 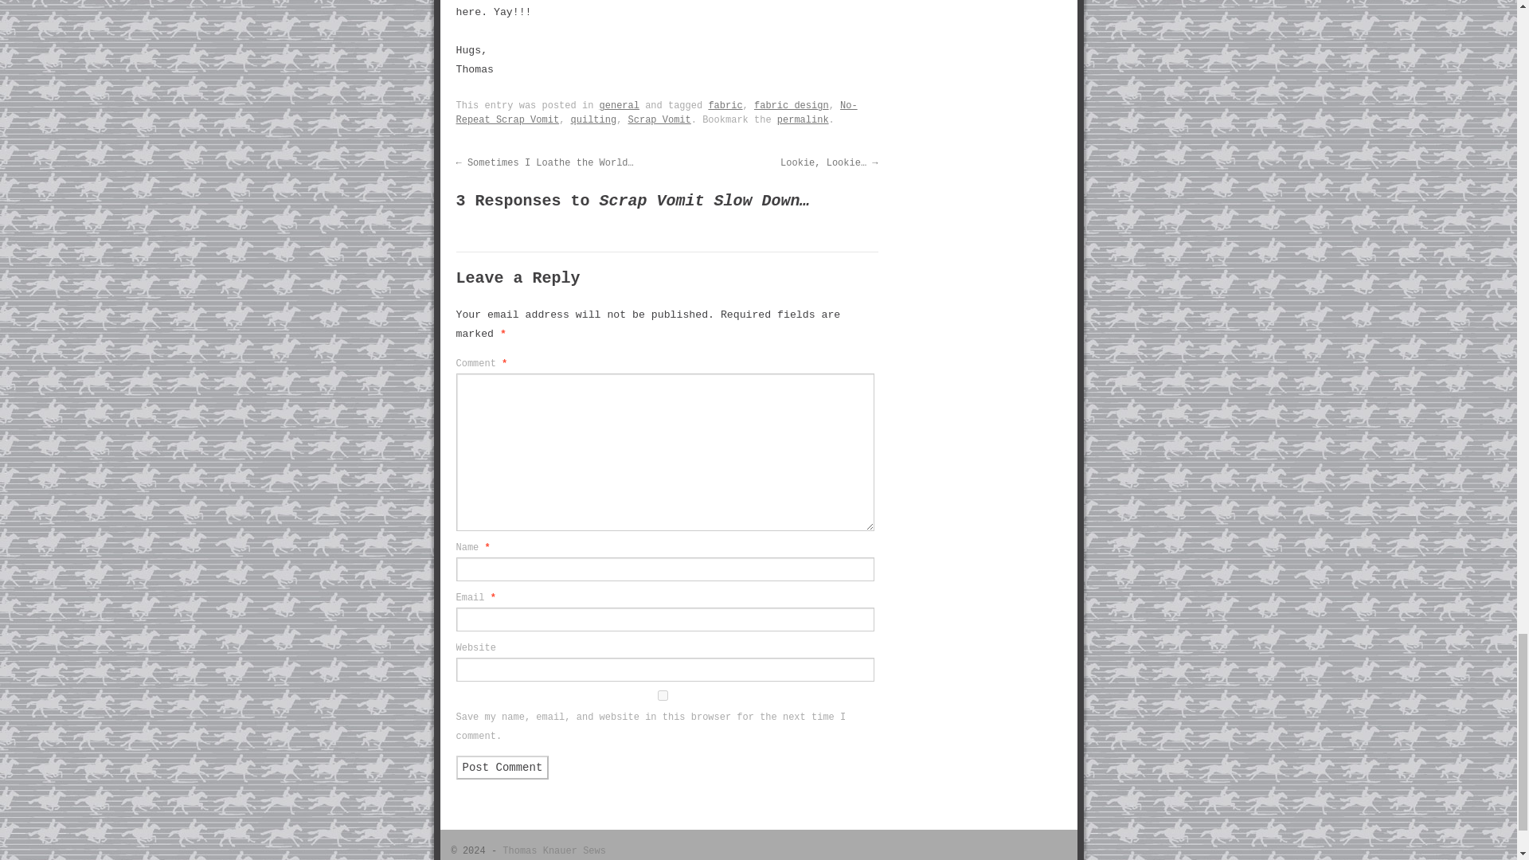 What do you see at coordinates (656, 113) in the screenshot?
I see `No-Repeat Scrap Vomit` at bounding box center [656, 113].